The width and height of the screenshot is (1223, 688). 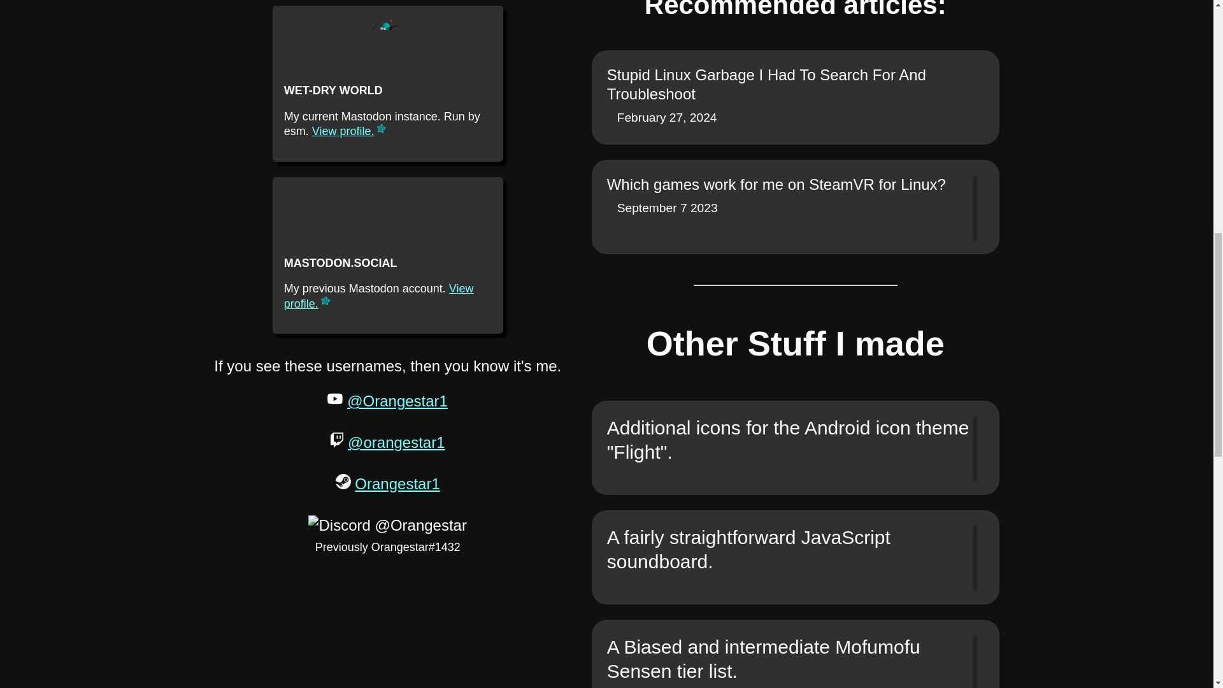 What do you see at coordinates (795, 654) in the screenshot?
I see `A fairly straightforward JavaScript soundboard.` at bounding box center [795, 654].